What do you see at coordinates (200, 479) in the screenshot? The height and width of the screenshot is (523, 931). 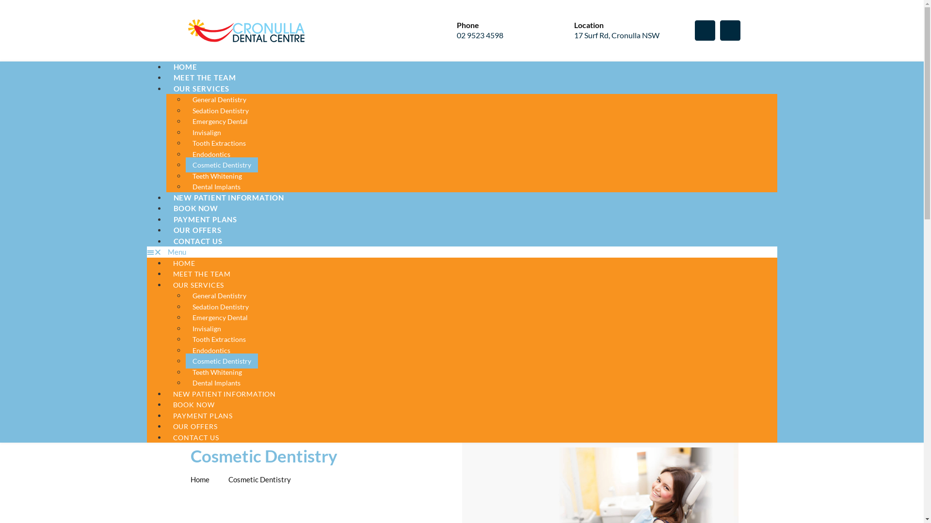 I see `Home` at bounding box center [200, 479].